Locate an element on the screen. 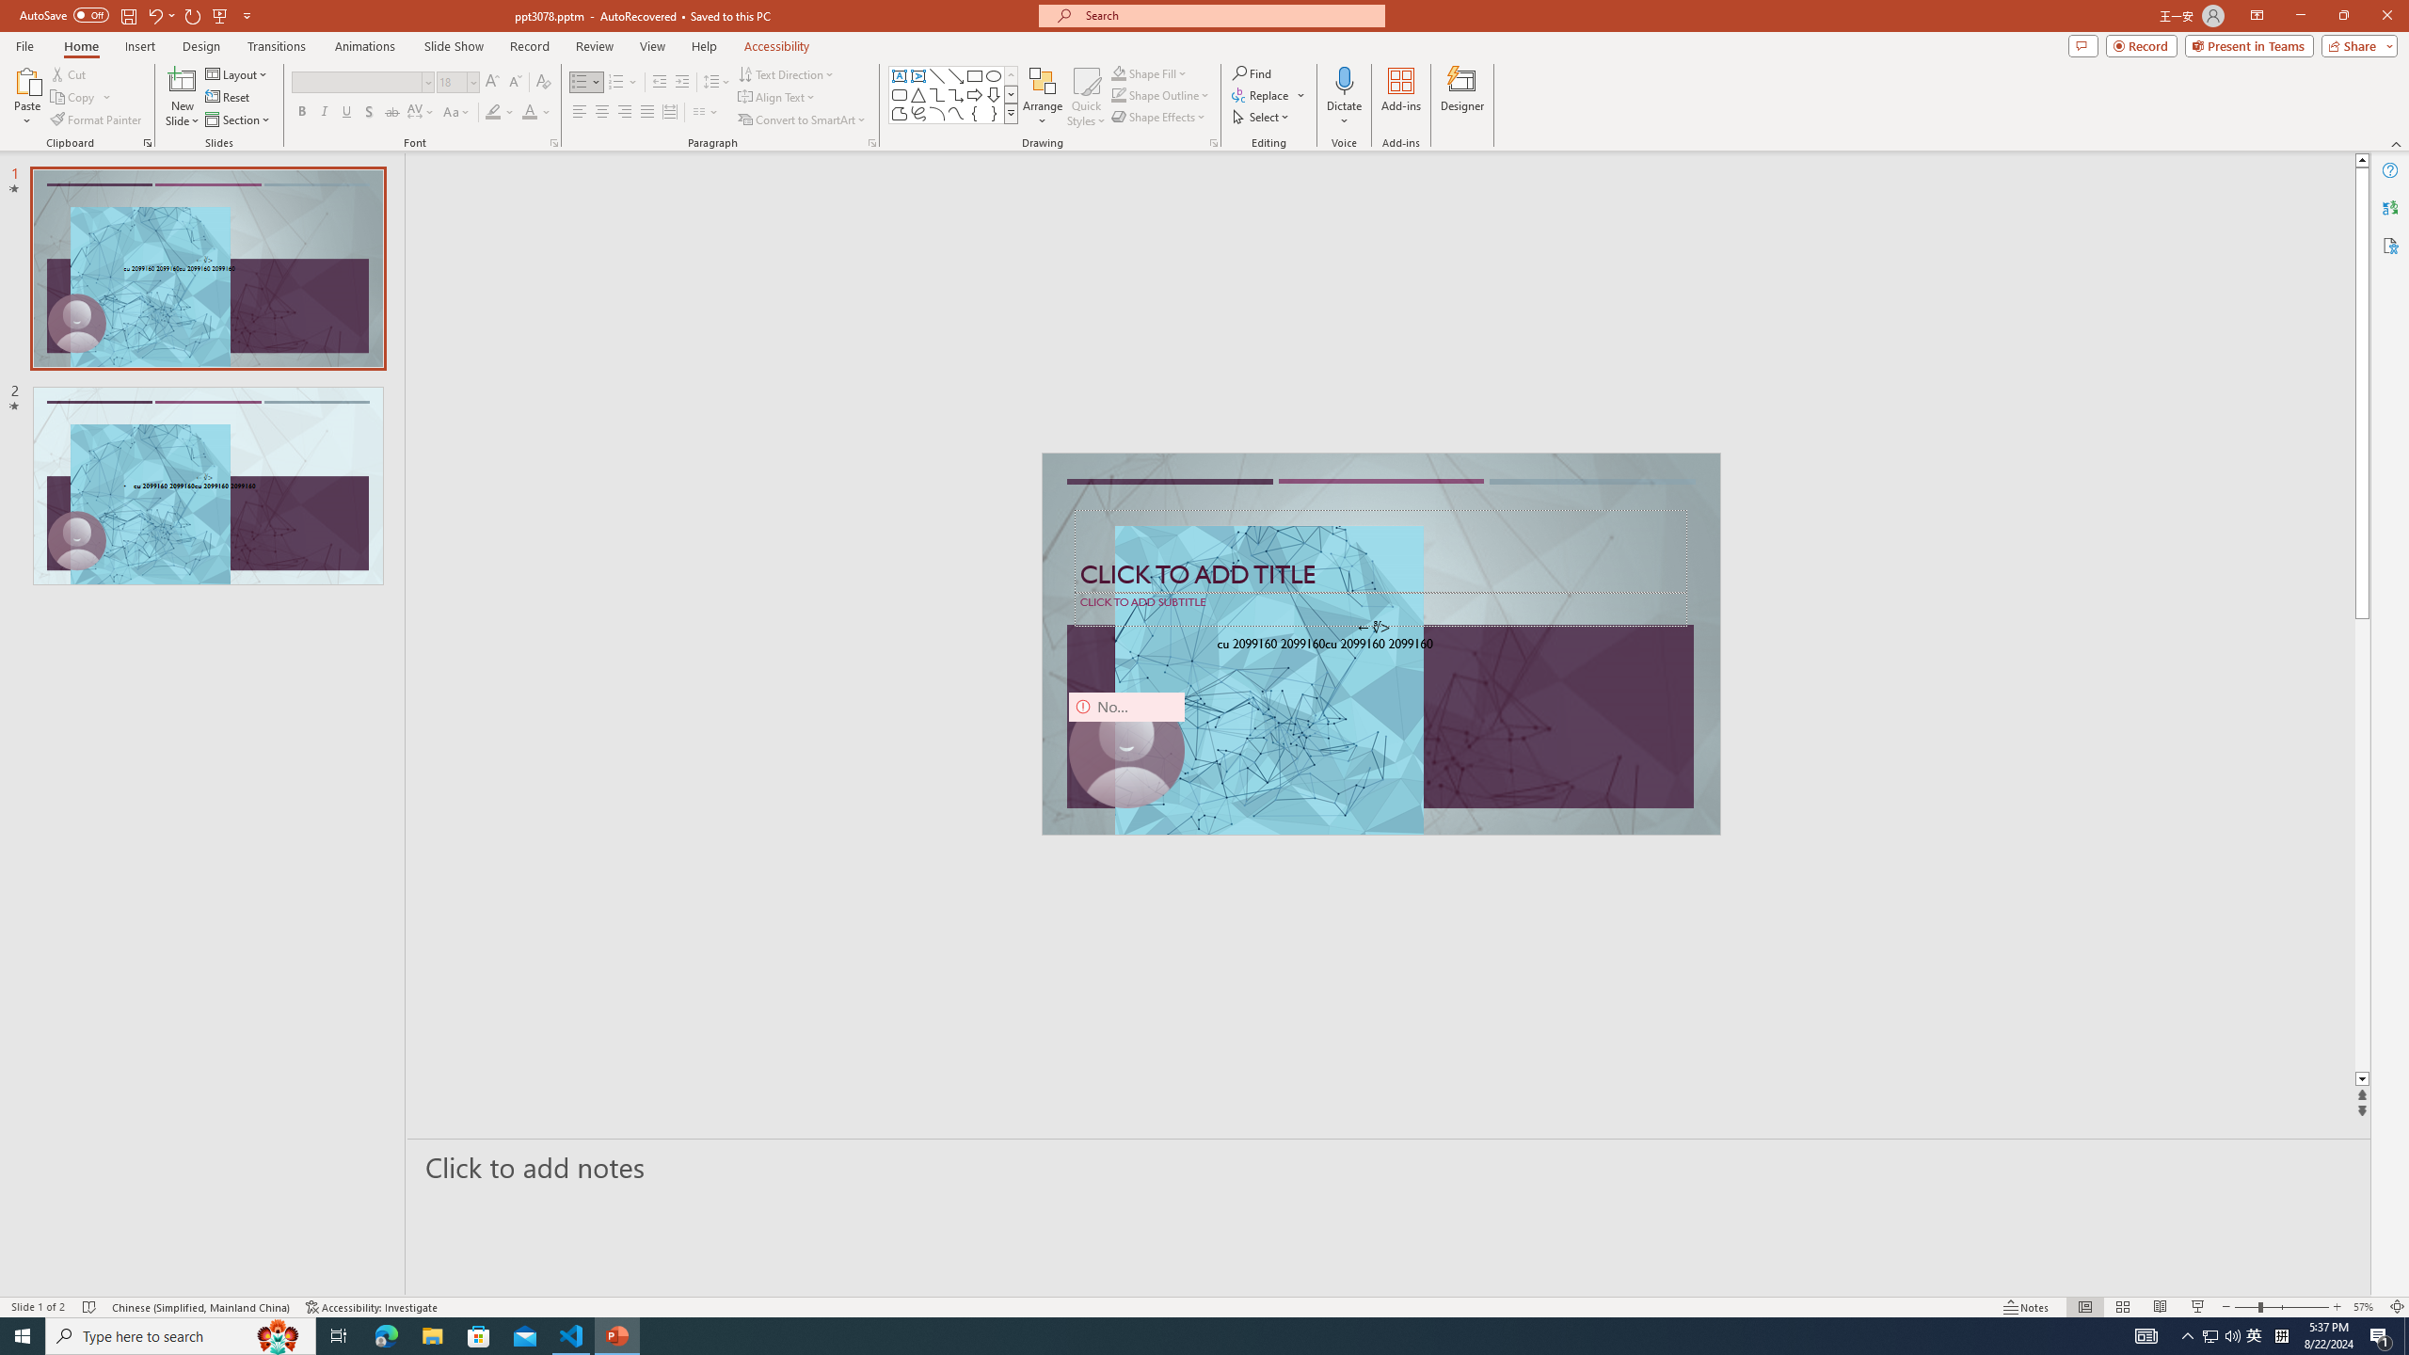 This screenshot has width=2409, height=1355. Change Case is located at coordinates (457, 113).